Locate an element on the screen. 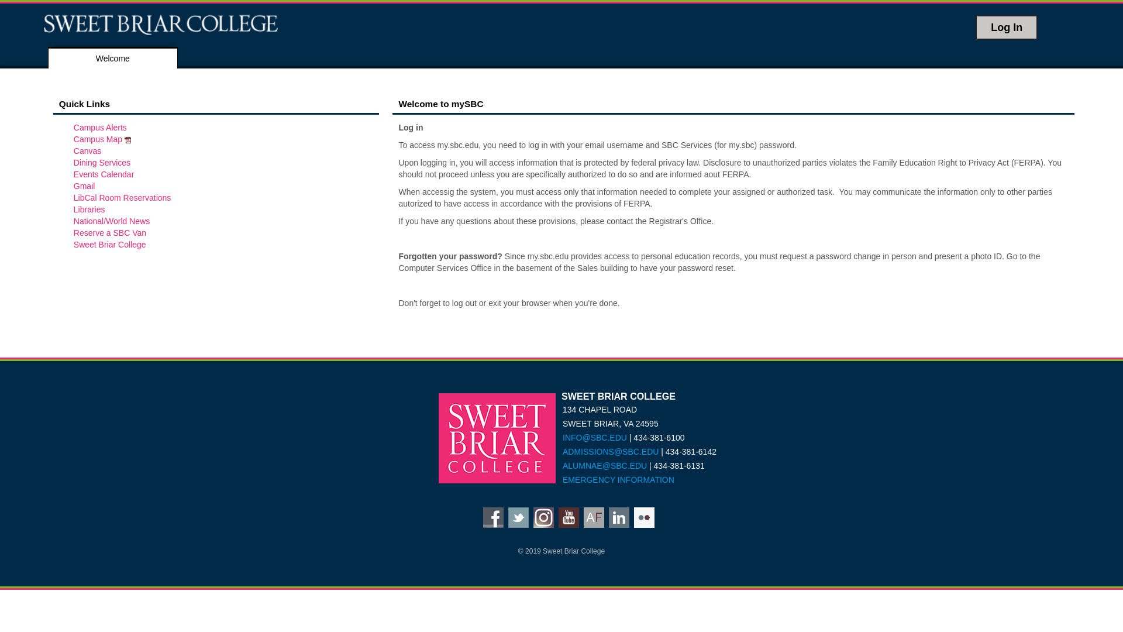 The height and width of the screenshot is (632, 1123). Gmail is located at coordinates (84, 186).